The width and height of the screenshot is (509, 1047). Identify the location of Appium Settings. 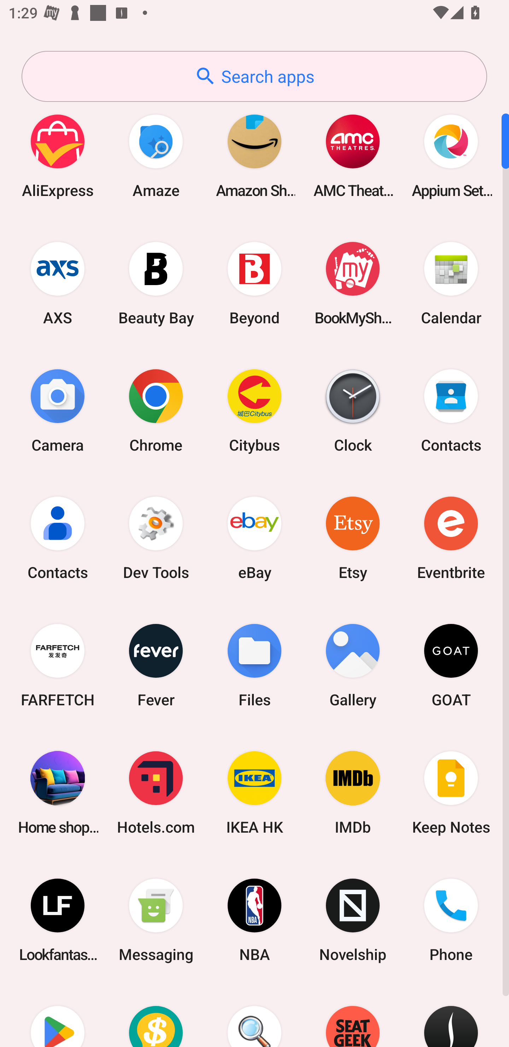
(451, 156).